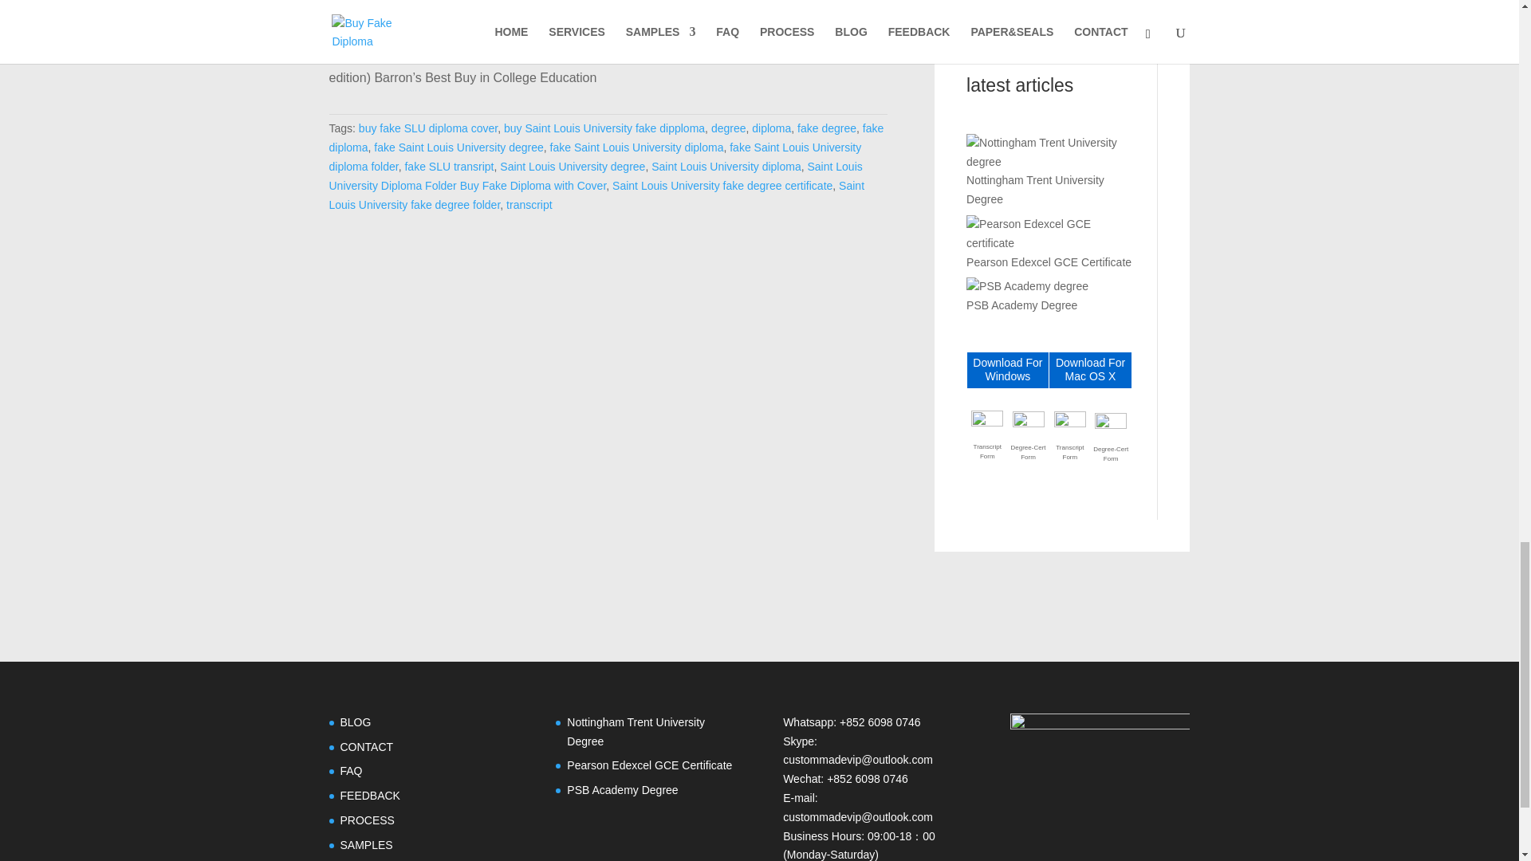  Describe the element at coordinates (448, 166) in the screenshot. I see `fake SLU transript` at that location.